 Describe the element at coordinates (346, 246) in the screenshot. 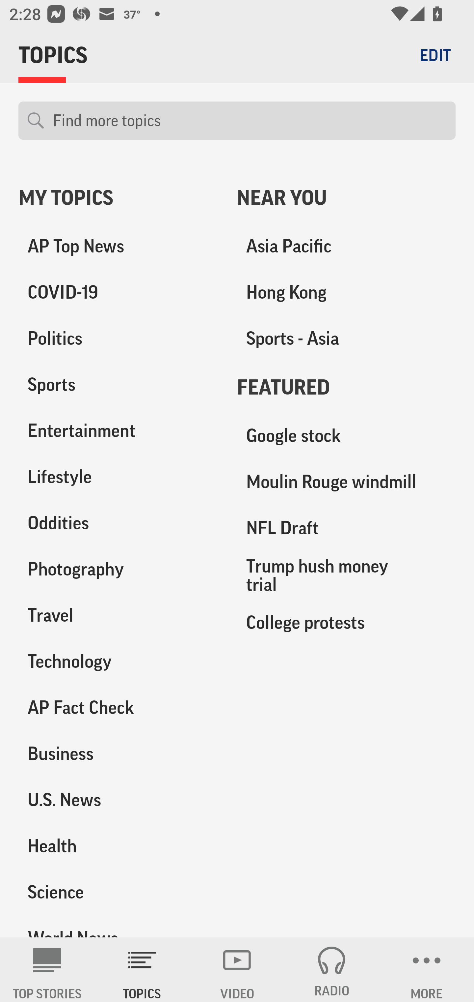

I see `Asia Pacific` at that location.